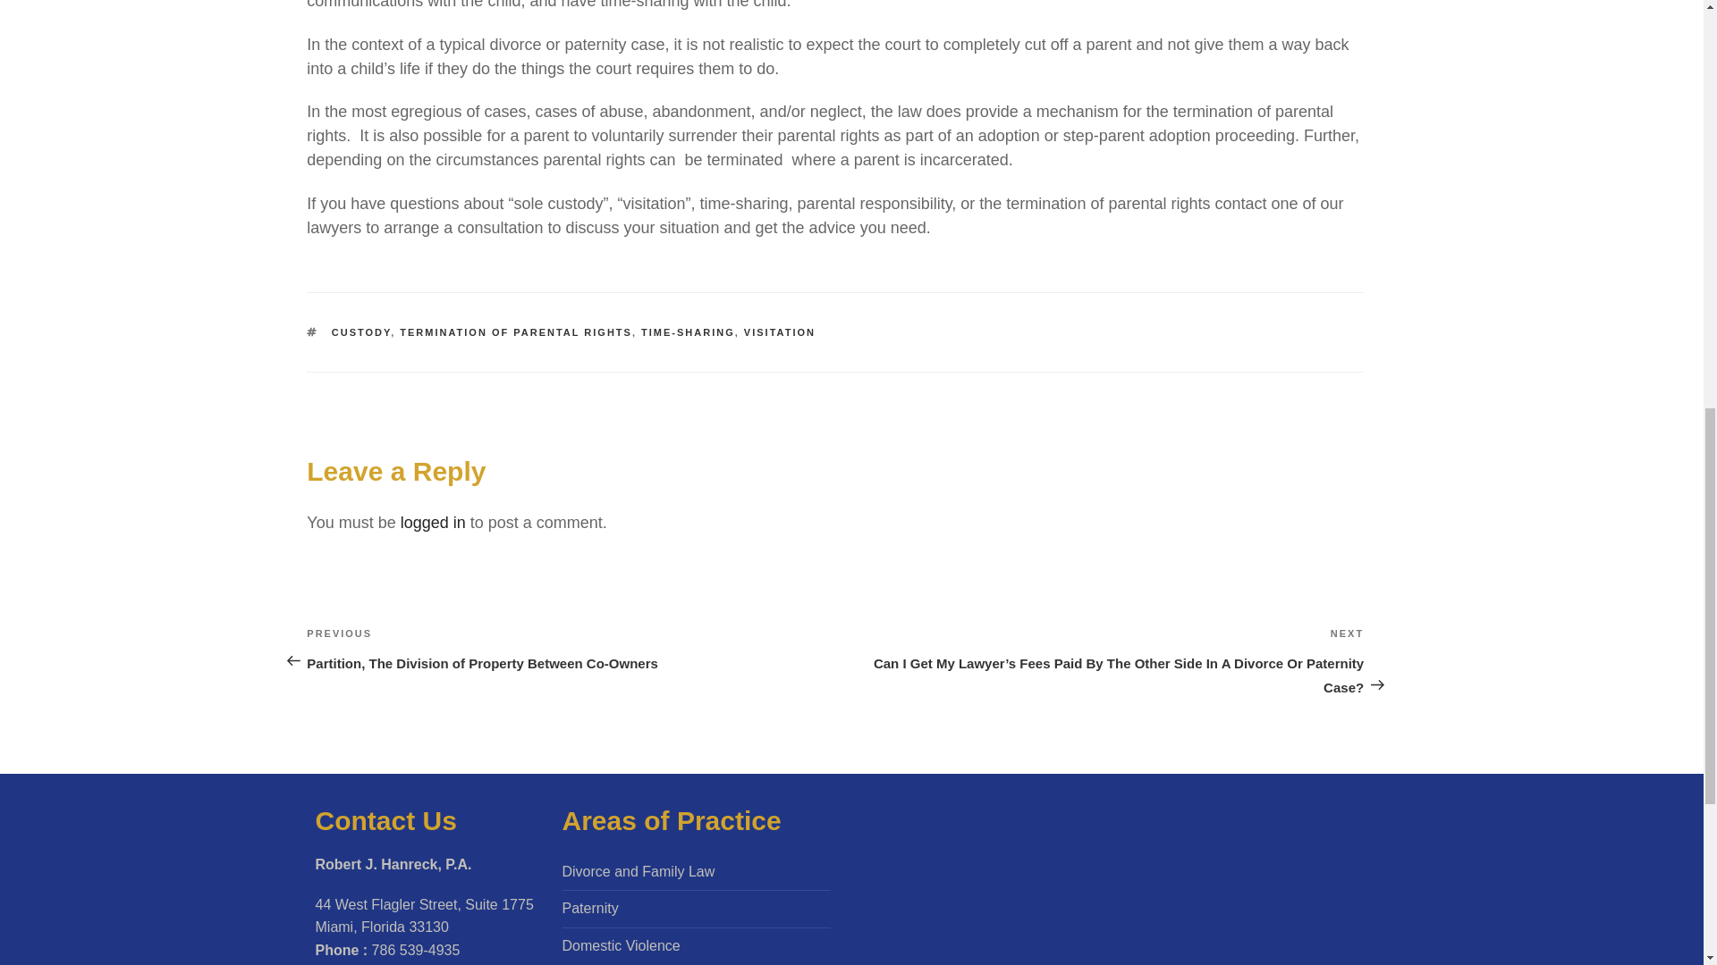 The height and width of the screenshot is (965, 1717). Describe the element at coordinates (589, 908) in the screenshot. I see `Paternity` at that location.